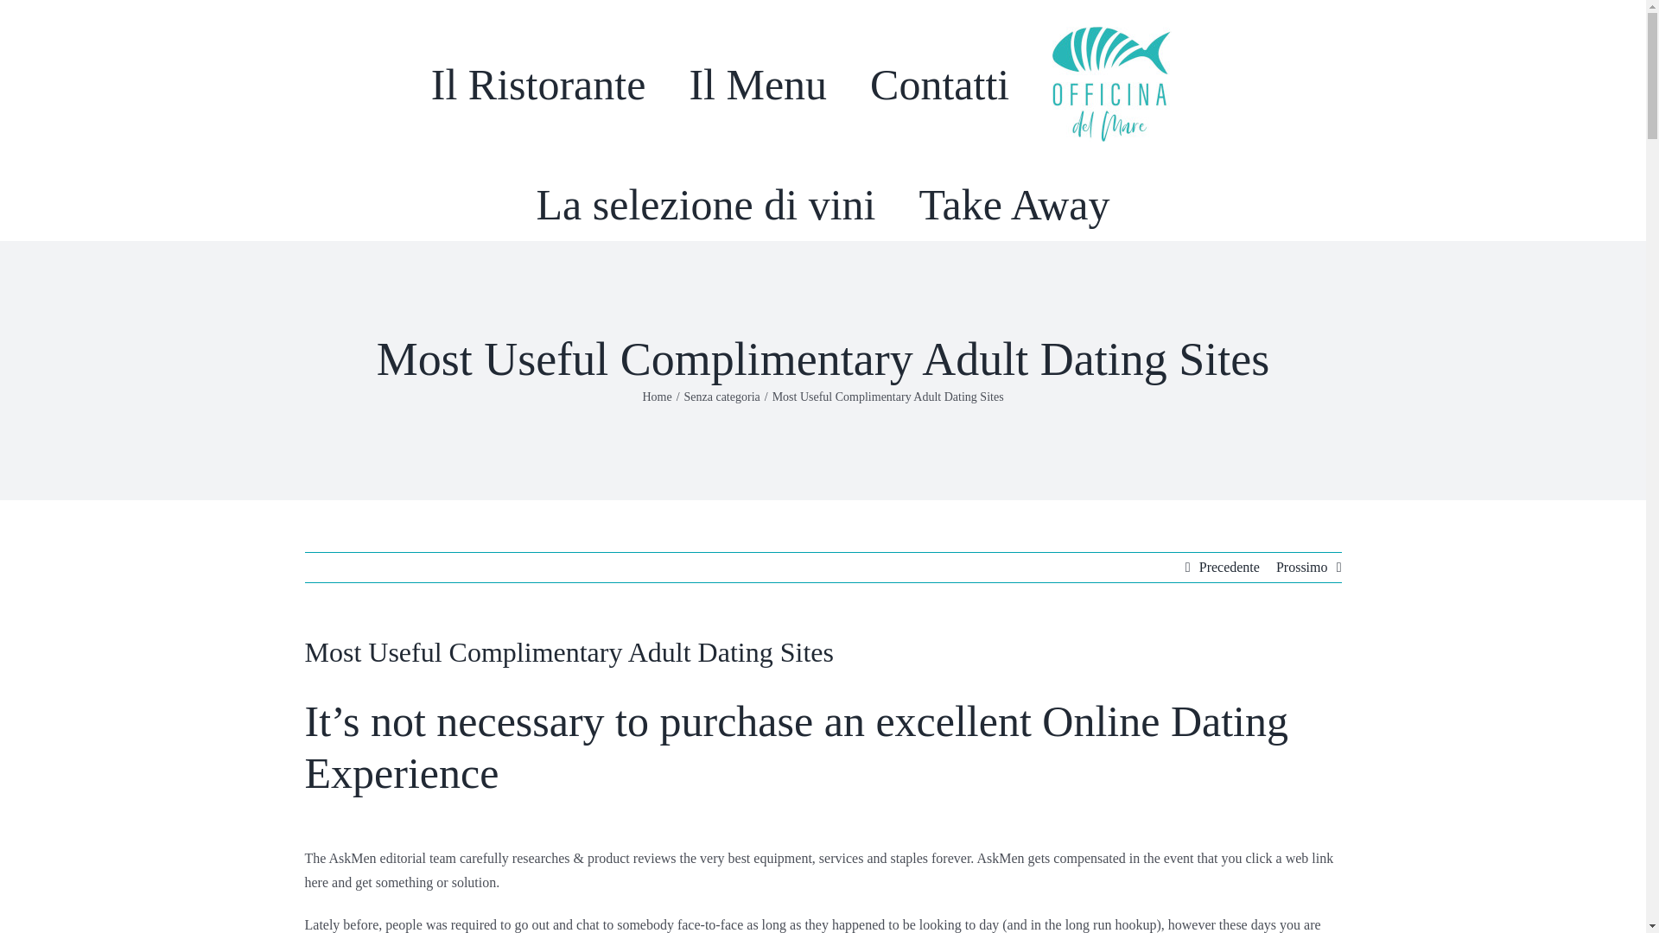 This screenshot has width=1659, height=933. What do you see at coordinates (539, 85) in the screenshot?
I see `Il Ristorante` at bounding box center [539, 85].